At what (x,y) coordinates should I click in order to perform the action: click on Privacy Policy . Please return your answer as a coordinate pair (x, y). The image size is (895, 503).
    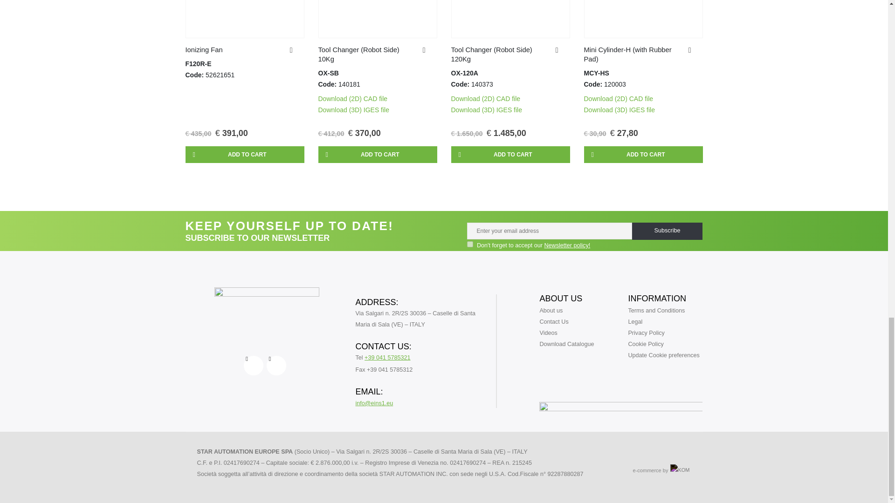
    Looking at the image, I should click on (567, 245).